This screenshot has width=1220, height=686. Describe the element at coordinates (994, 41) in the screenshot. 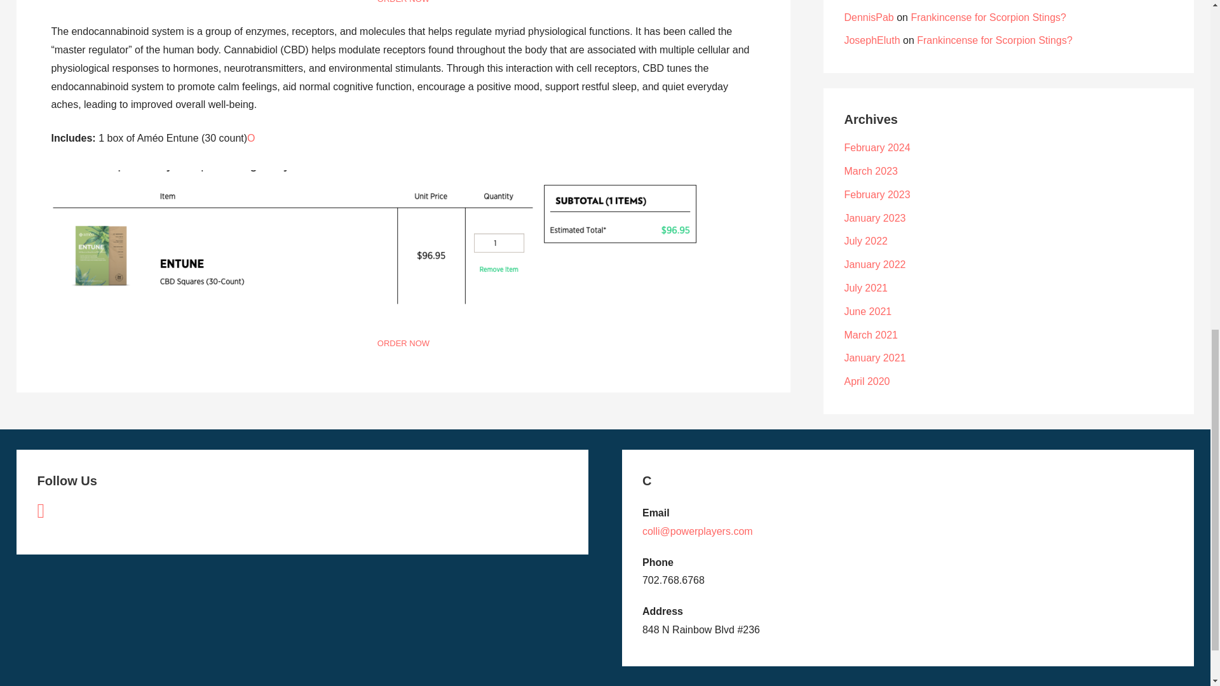

I see `Frankincense for Scorpion Stings?` at that location.